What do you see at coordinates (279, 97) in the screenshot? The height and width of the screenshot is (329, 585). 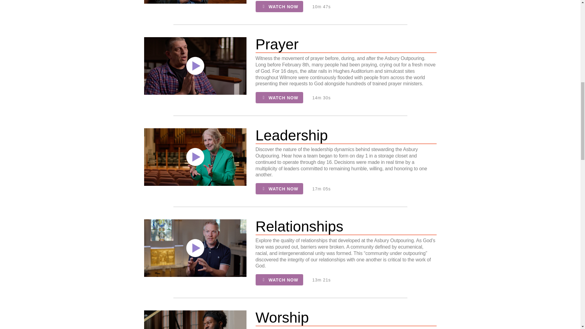 I see `WATCH NOW` at bounding box center [279, 97].